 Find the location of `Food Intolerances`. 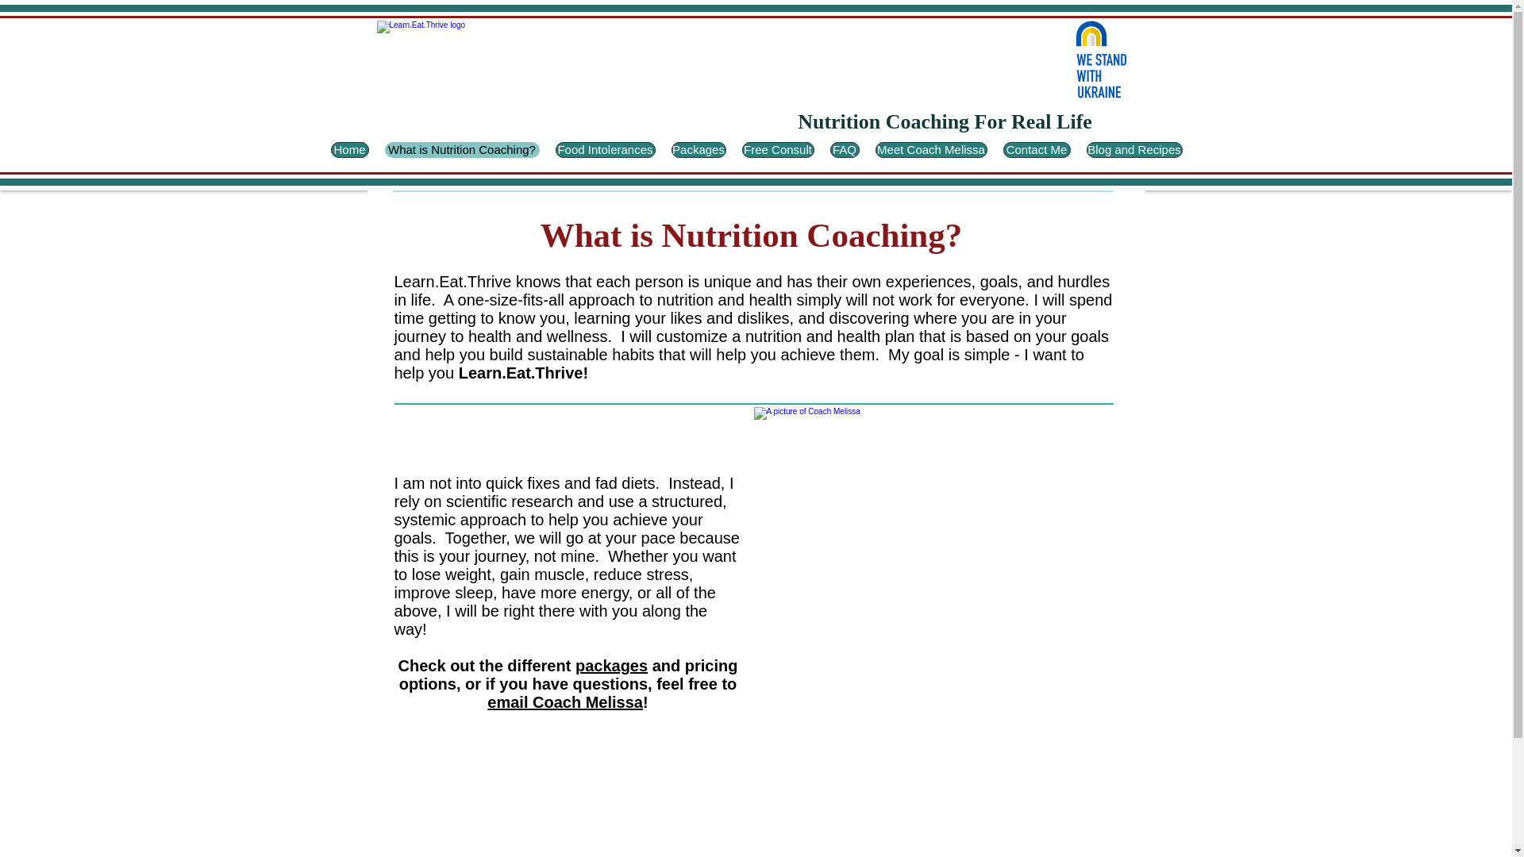

Food Intolerances is located at coordinates (605, 149).